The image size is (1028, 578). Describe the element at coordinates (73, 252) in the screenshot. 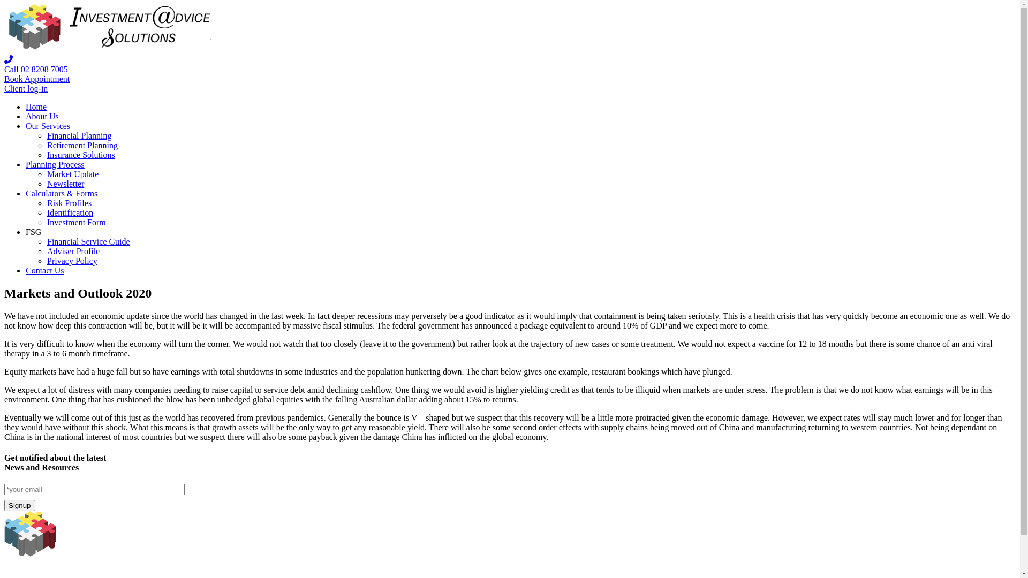

I see `Adviser Profile` at that location.